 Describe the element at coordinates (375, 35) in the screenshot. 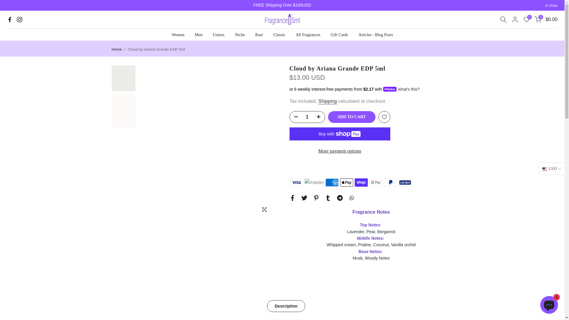

I see `Articles - Blog Posts` at that location.